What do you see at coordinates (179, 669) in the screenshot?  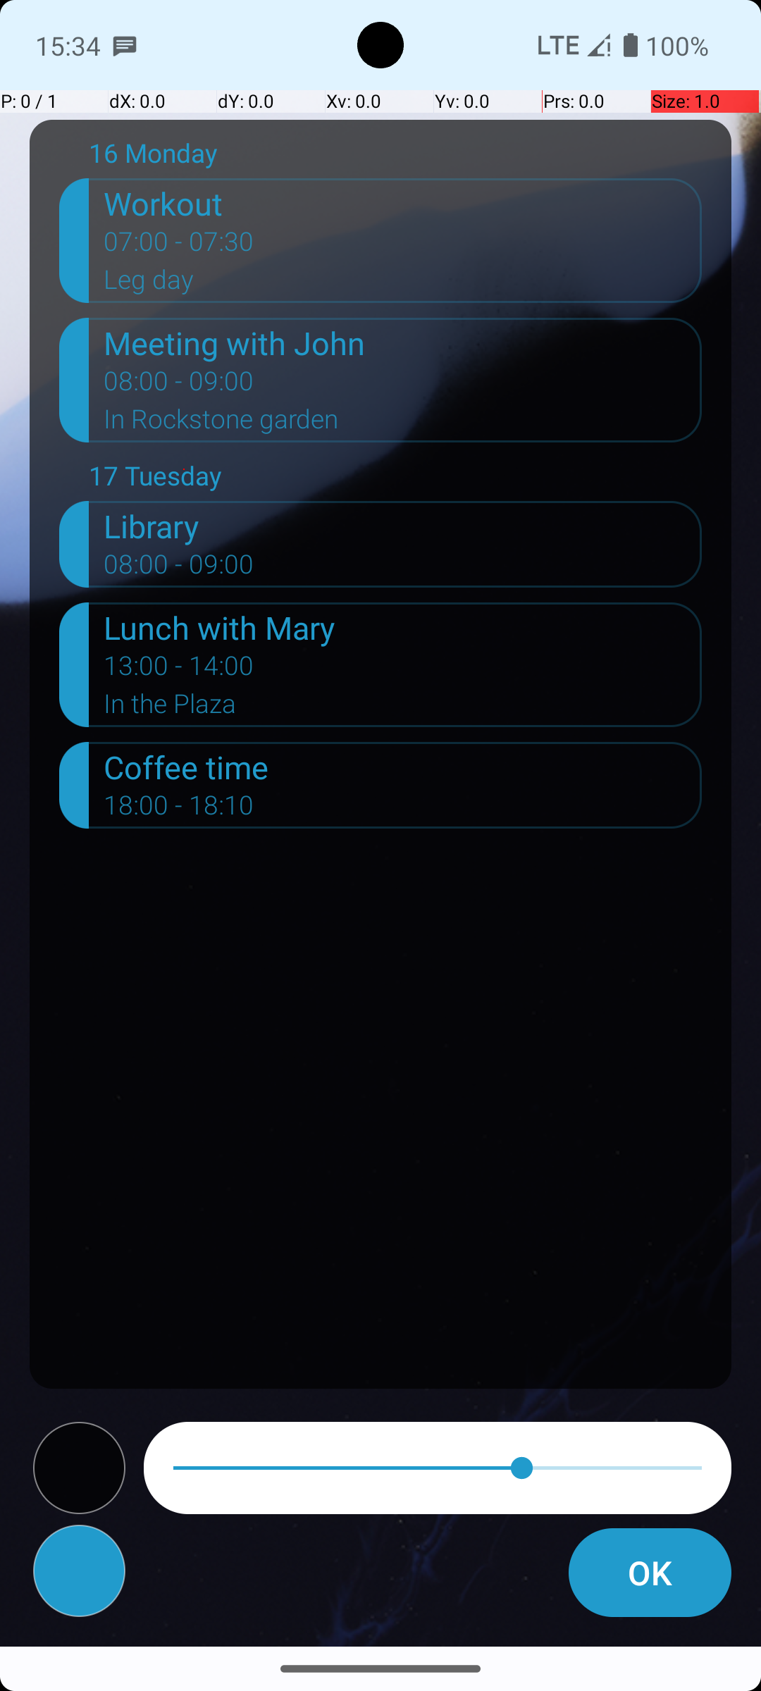 I see `13:00 - 14:00` at bounding box center [179, 669].